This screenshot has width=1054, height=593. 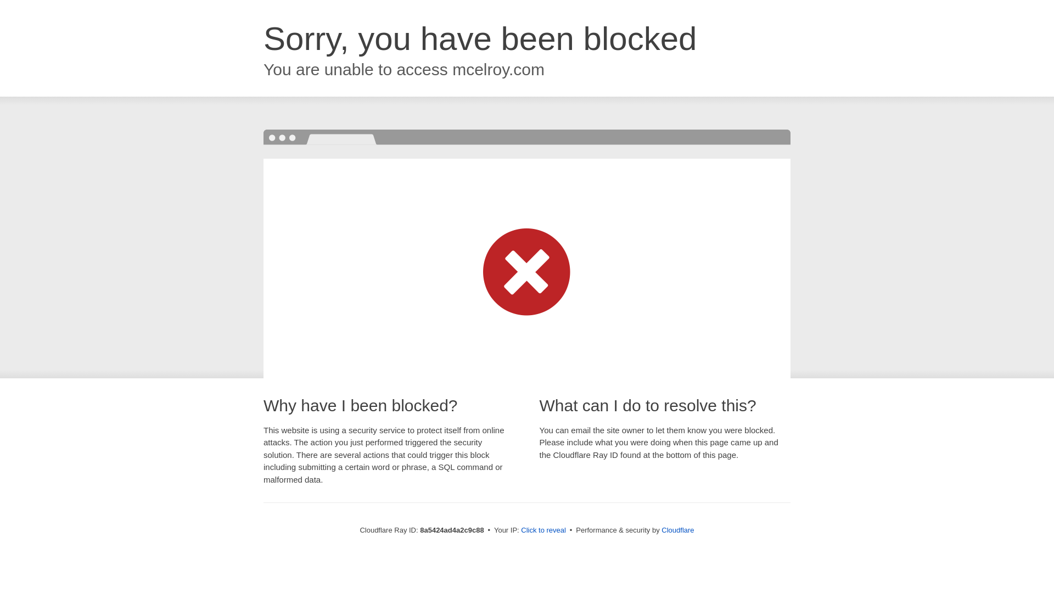 What do you see at coordinates (543, 530) in the screenshot?
I see `Click to reveal` at bounding box center [543, 530].